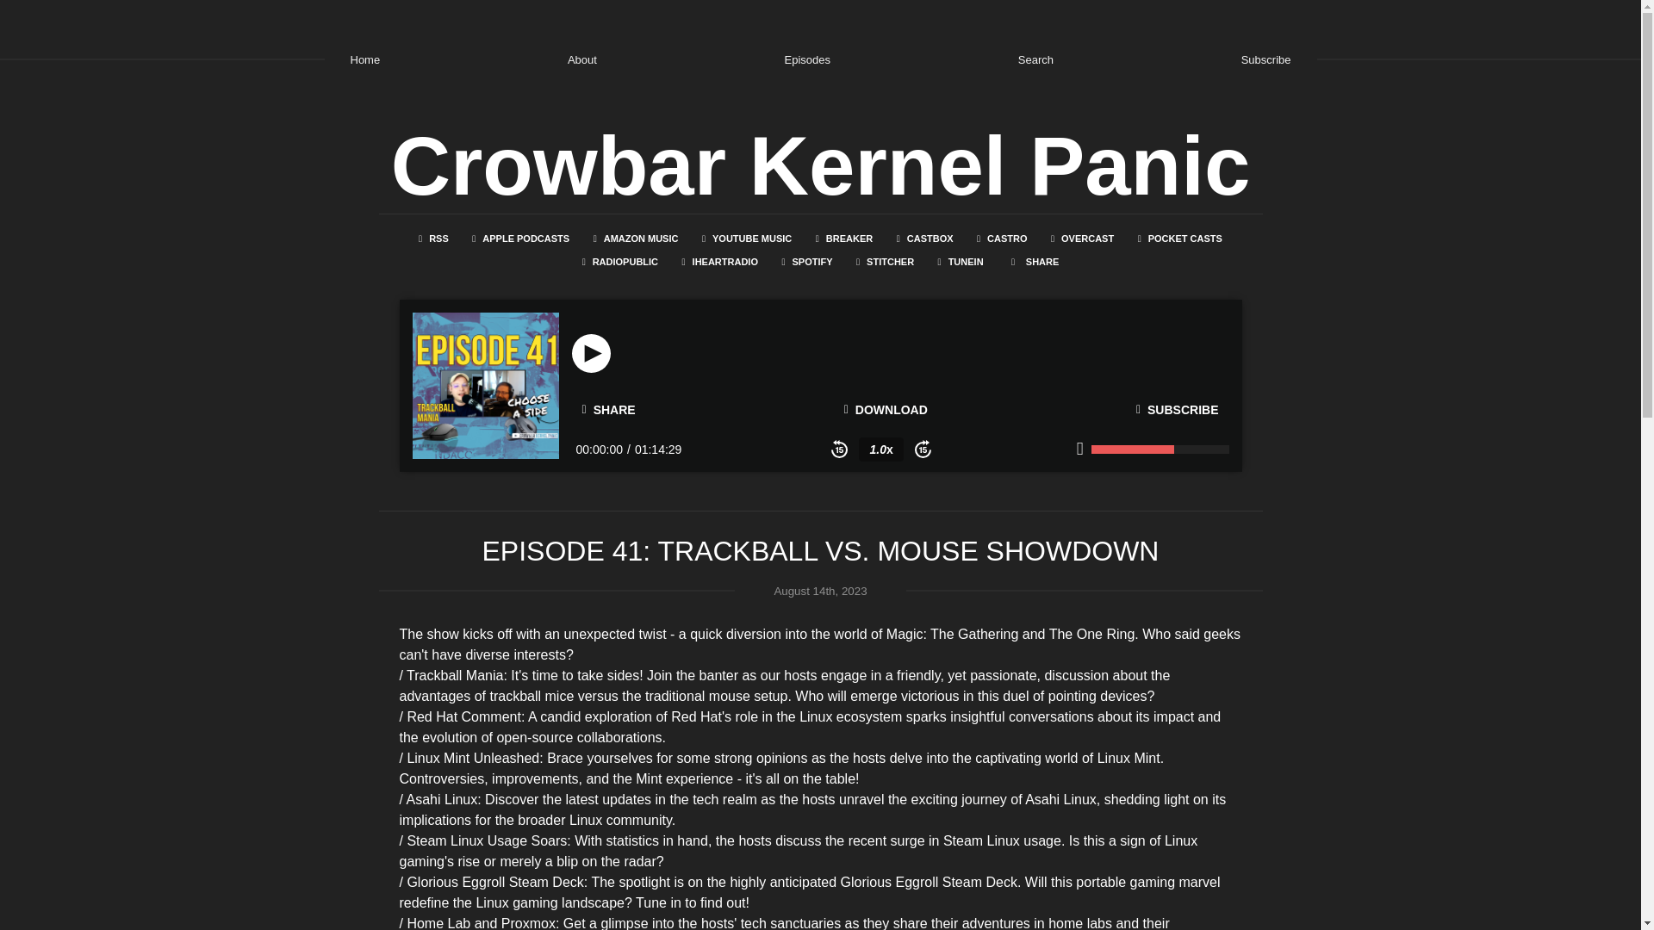 This screenshot has width=1654, height=930. I want to click on AMAZON MUSIC, so click(636, 238).